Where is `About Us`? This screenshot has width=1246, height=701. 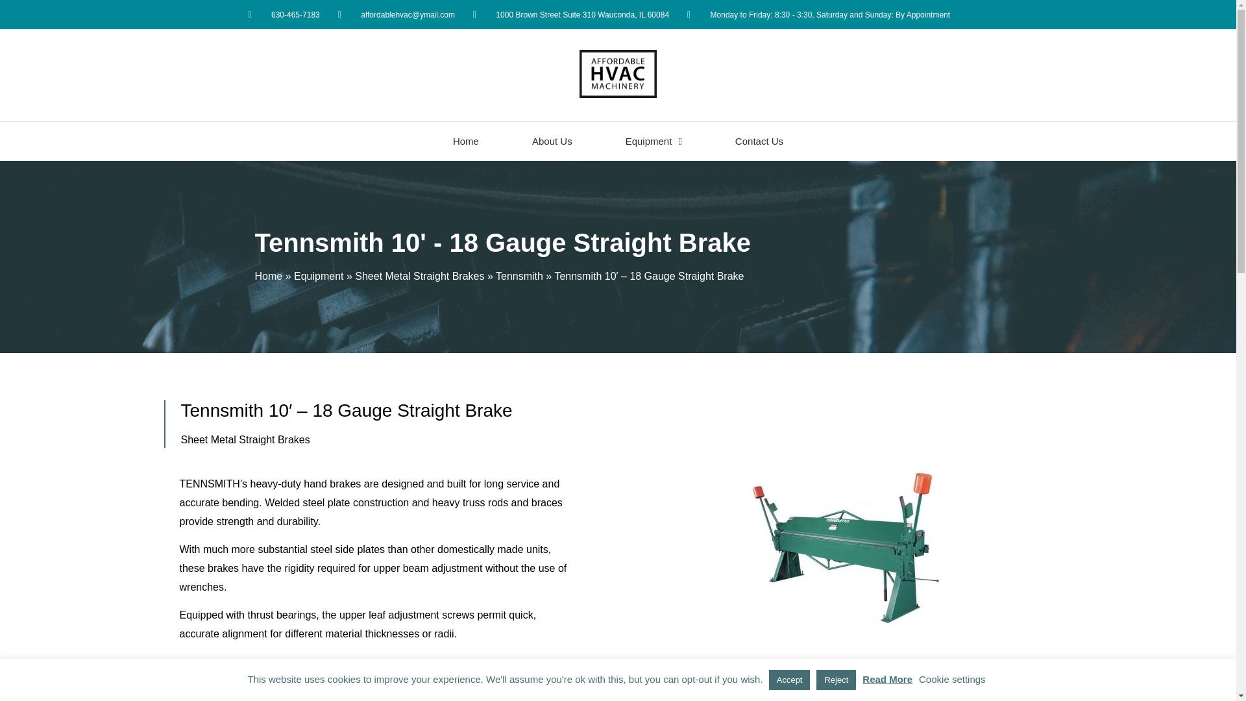
About Us is located at coordinates (552, 141).